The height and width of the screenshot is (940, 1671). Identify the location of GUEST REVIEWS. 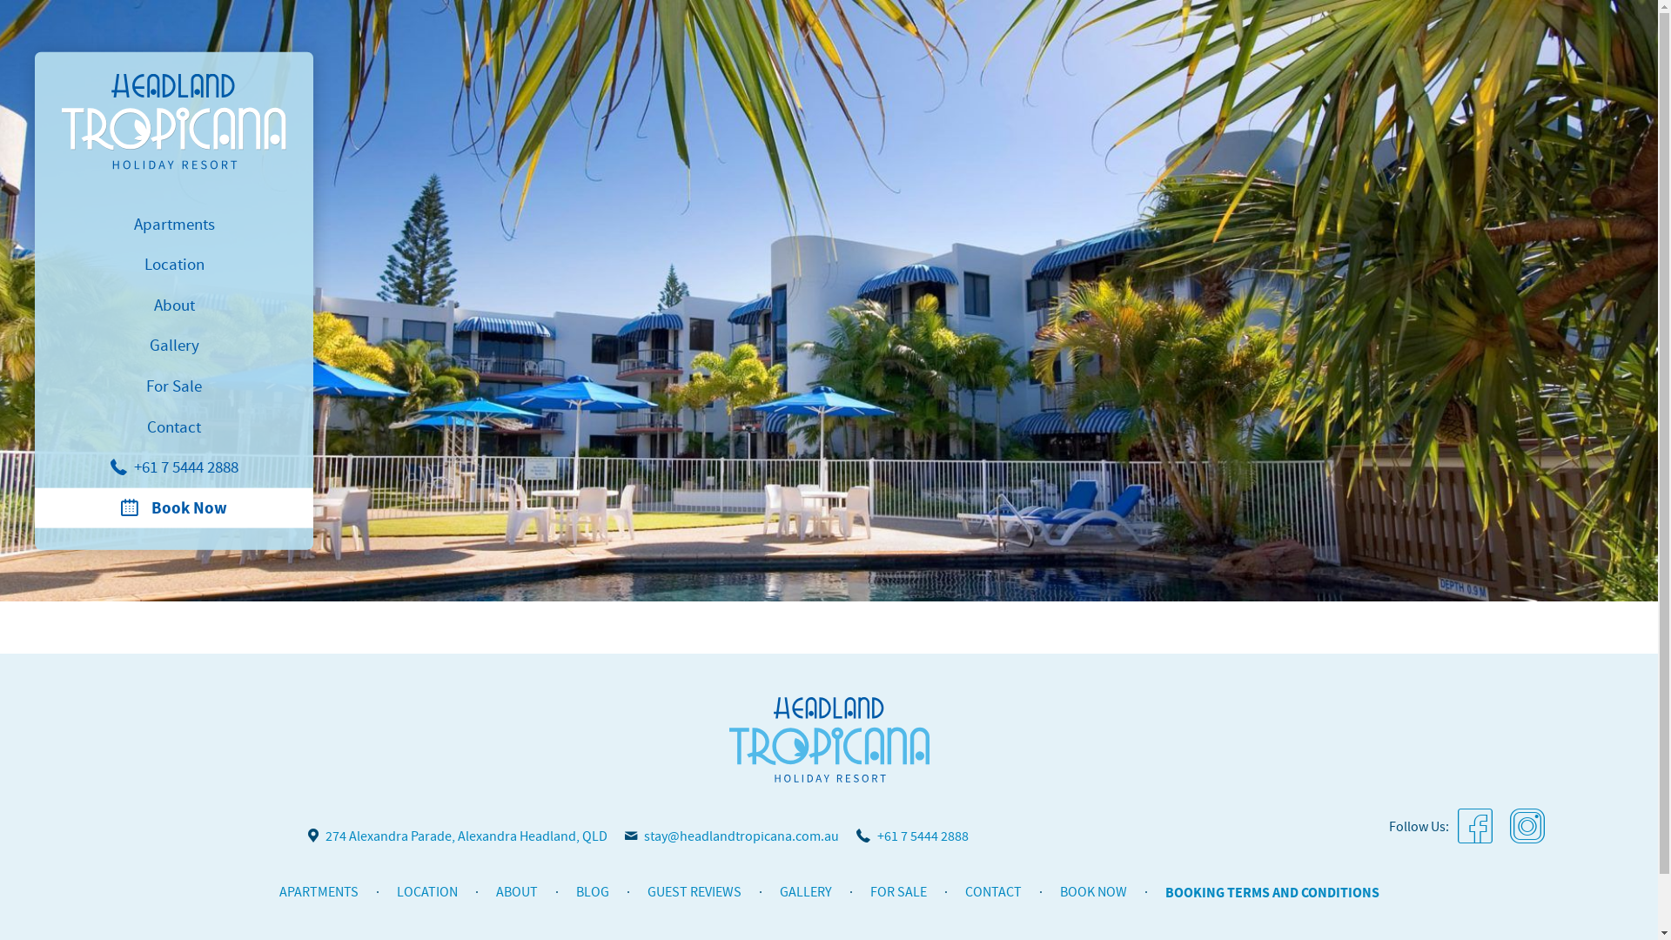
(695, 892).